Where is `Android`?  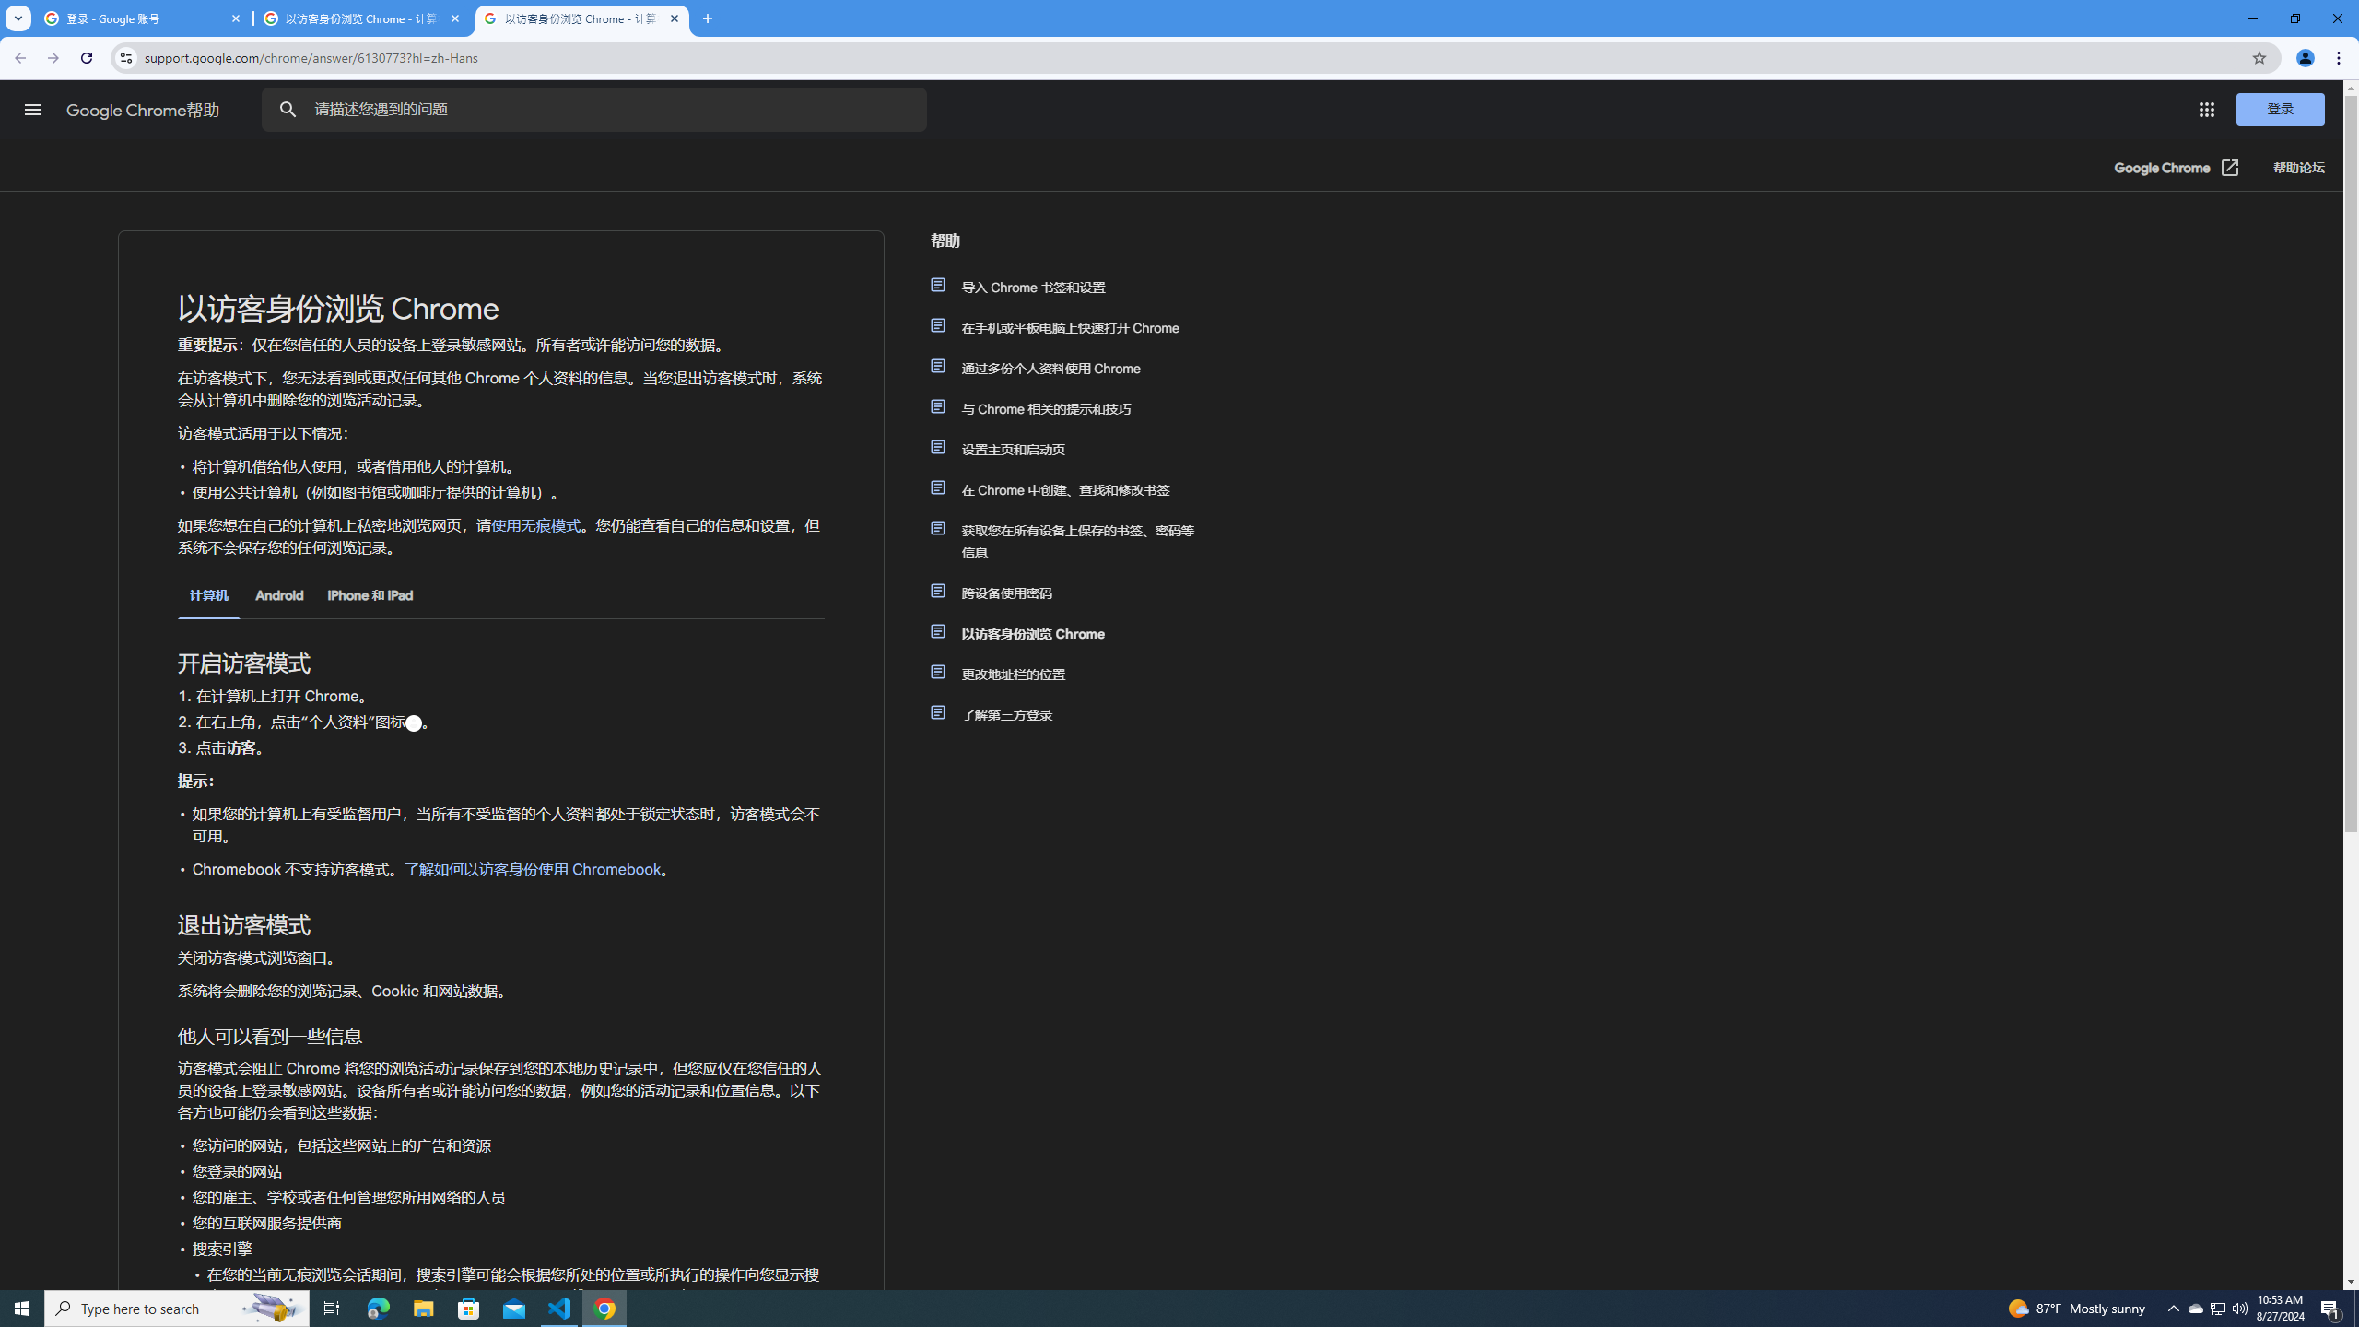 Android is located at coordinates (279, 595).